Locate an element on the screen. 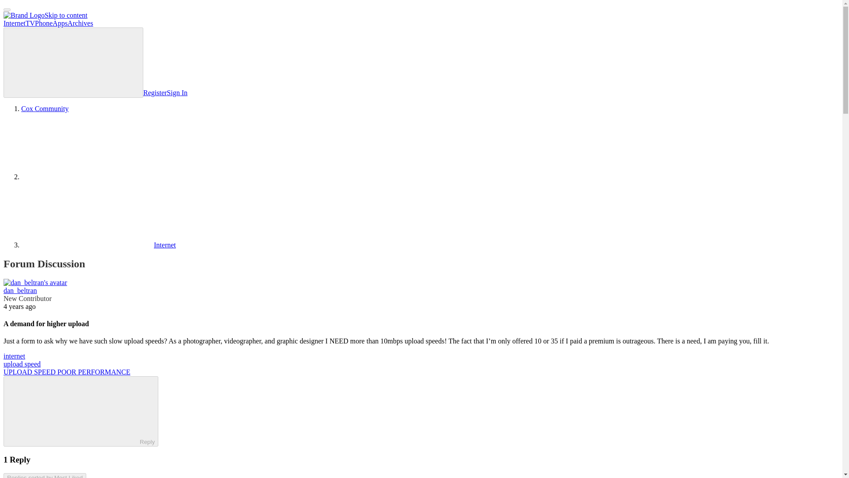  Apps is located at coordinates (60, 23).